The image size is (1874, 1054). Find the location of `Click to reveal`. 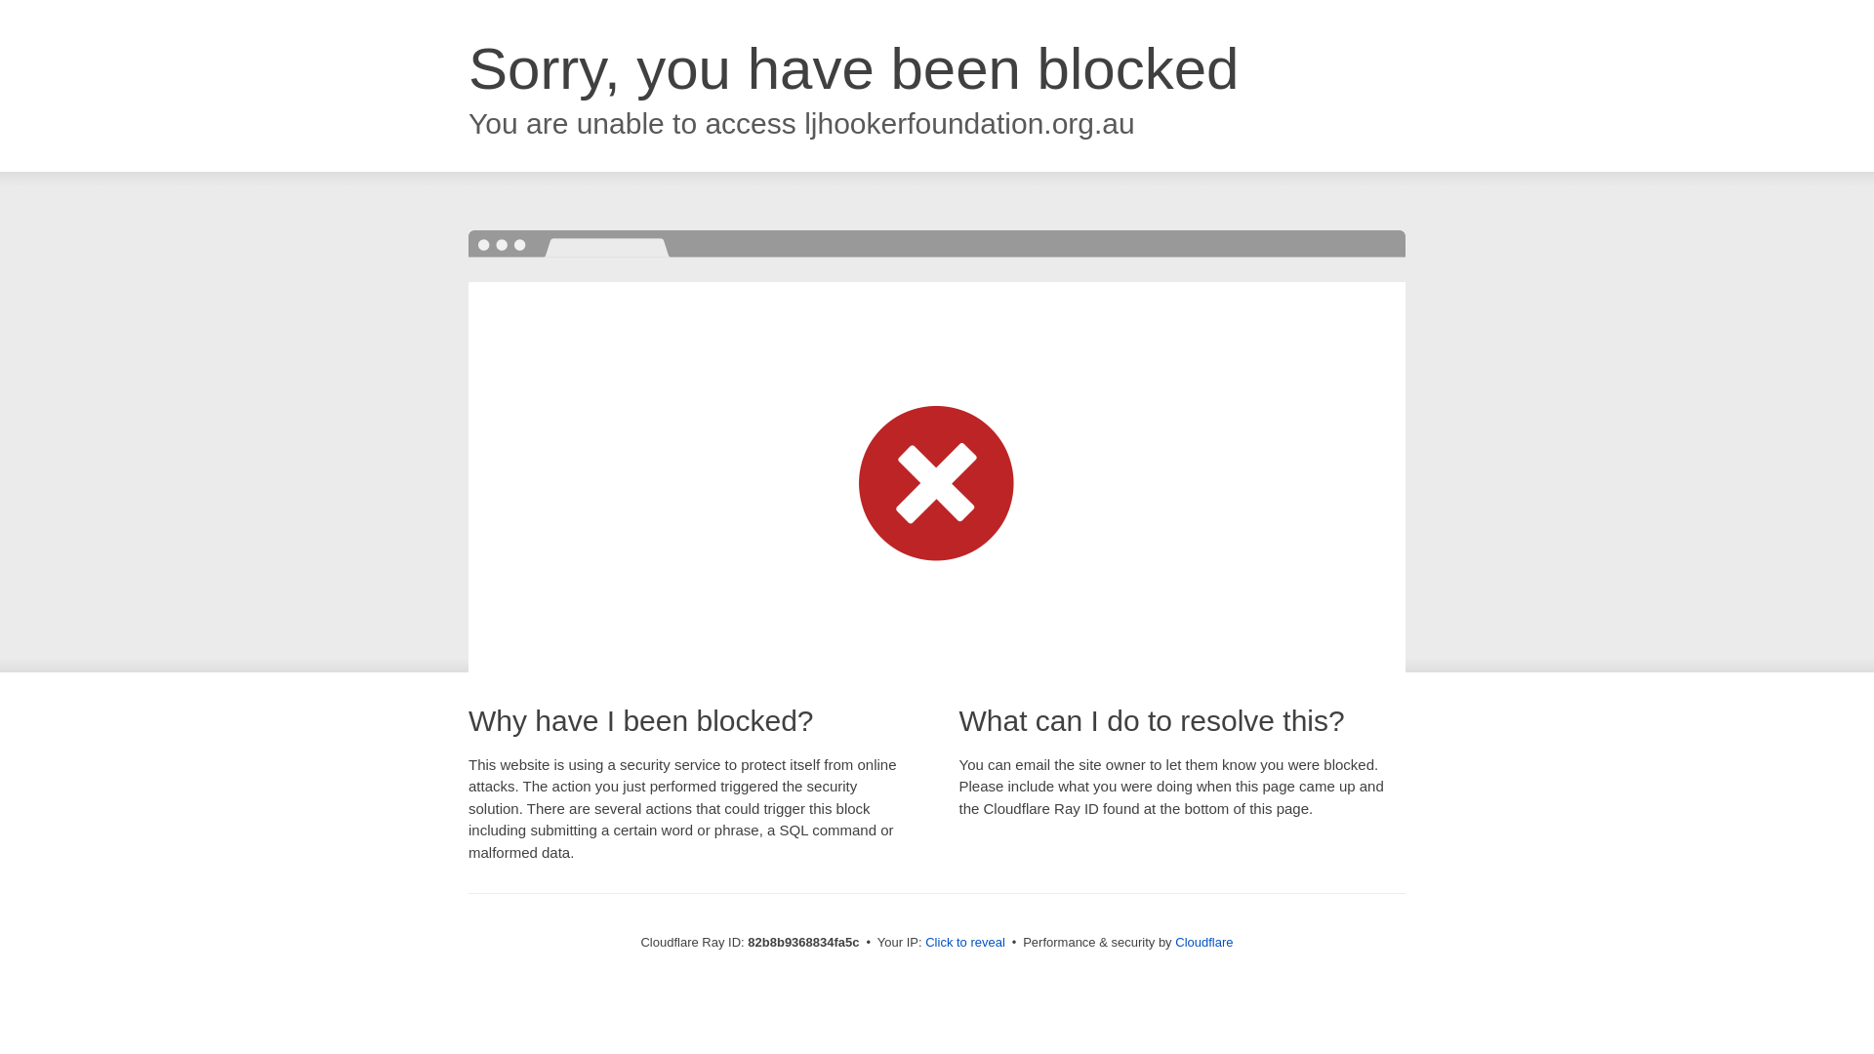

Click to reveal is located at coordinates (965, 943).